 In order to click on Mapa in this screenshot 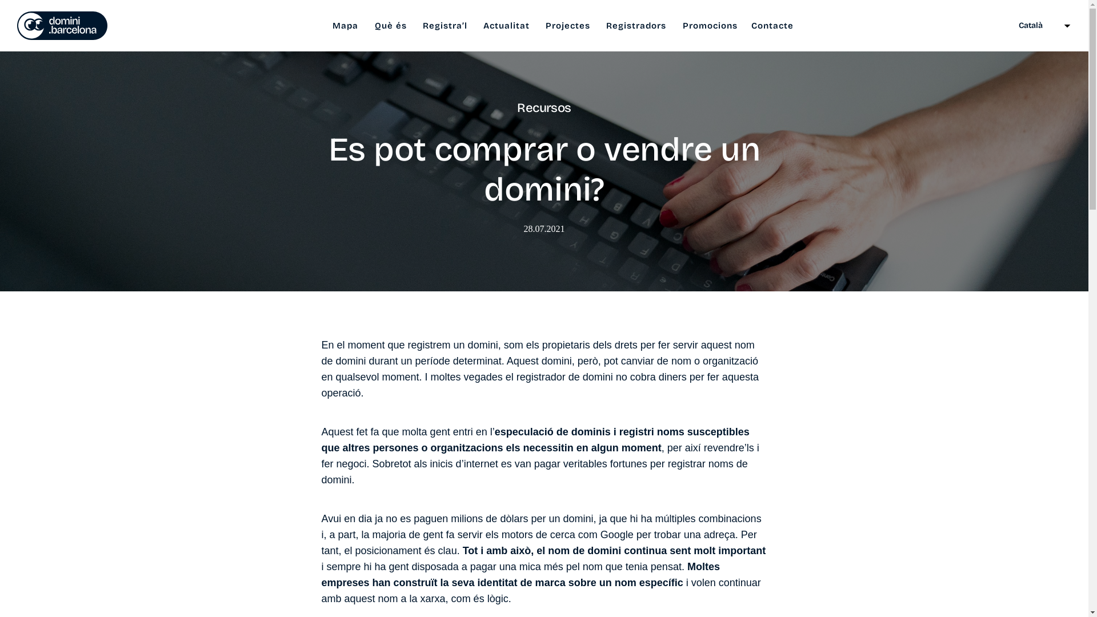, I will do `click(345, 26)`.